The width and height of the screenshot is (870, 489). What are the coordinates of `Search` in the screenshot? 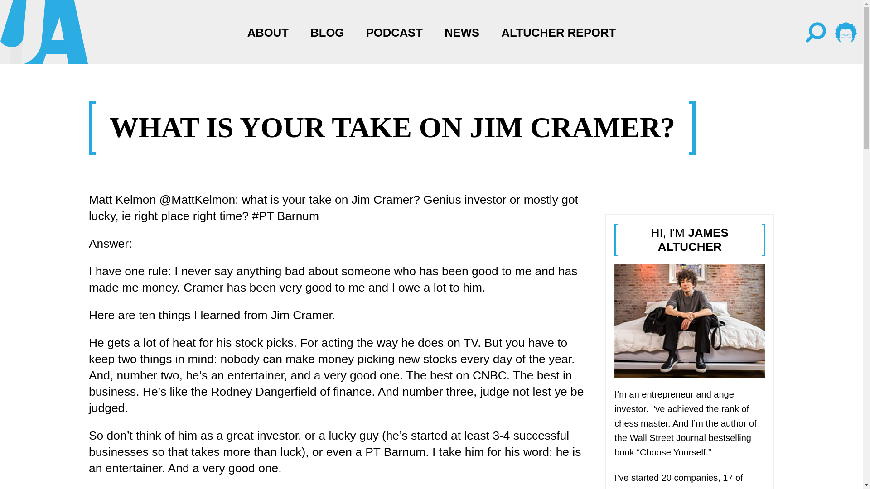 It's located at (816, 32).